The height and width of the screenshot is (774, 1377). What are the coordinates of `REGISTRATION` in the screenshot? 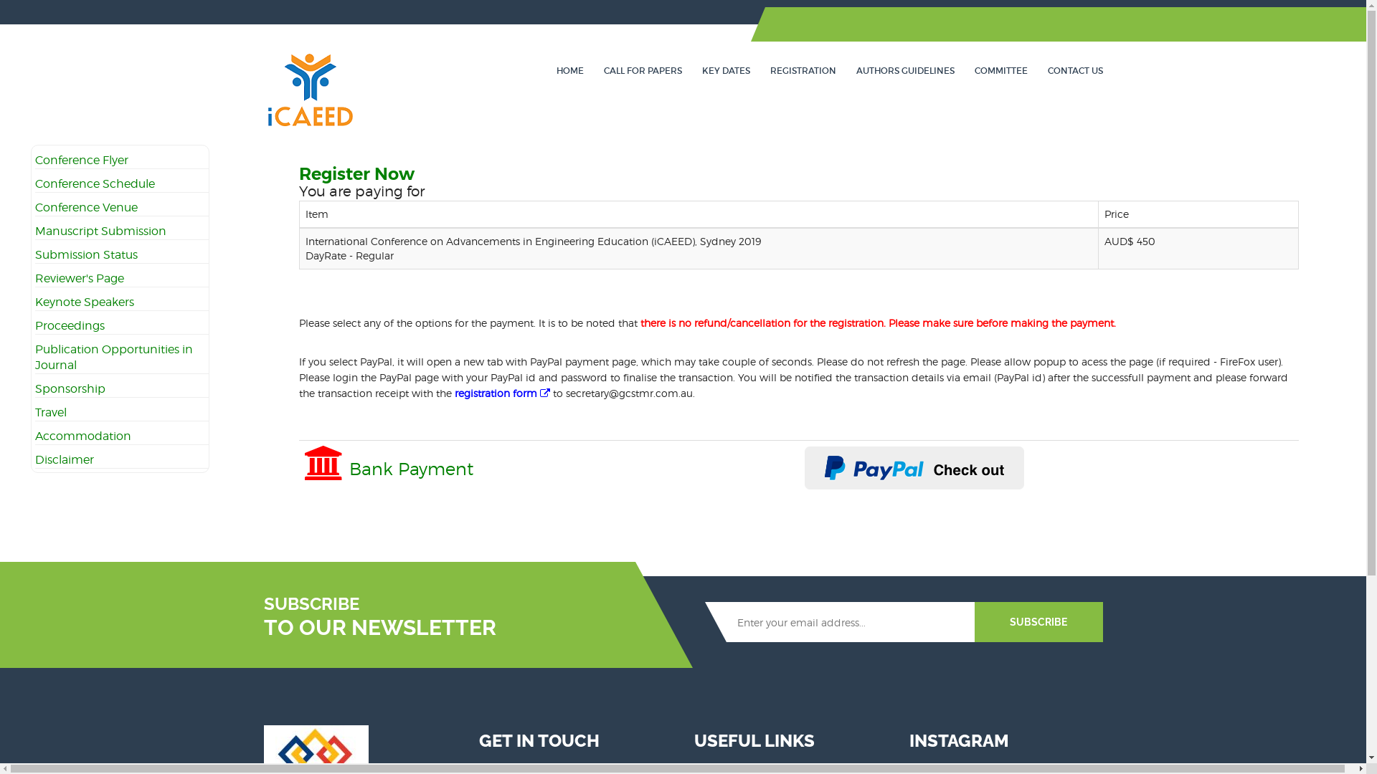 It's located at (803, 70).